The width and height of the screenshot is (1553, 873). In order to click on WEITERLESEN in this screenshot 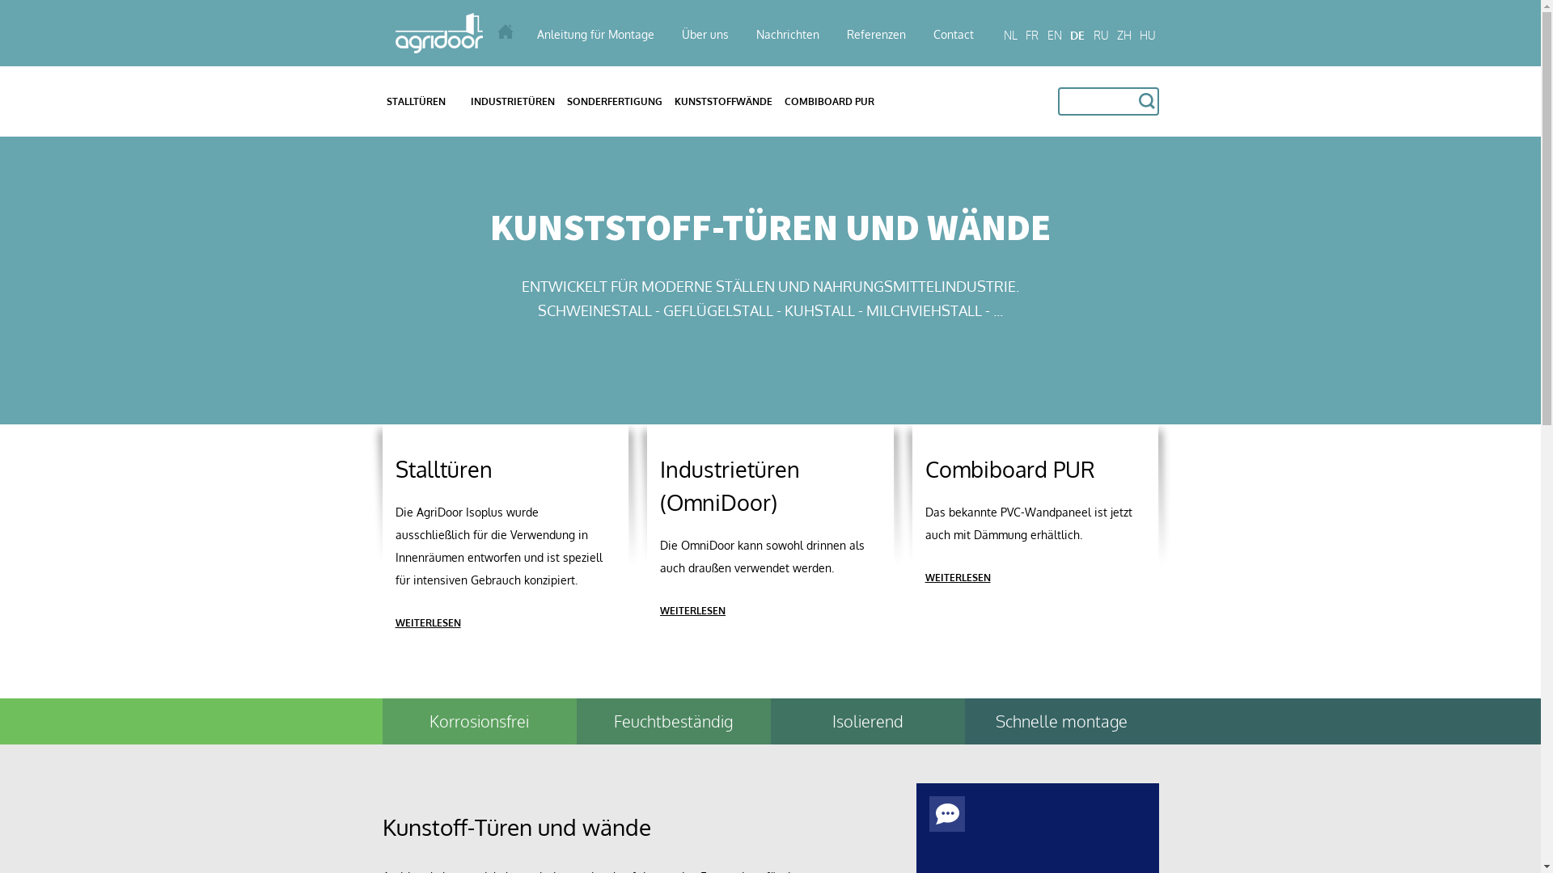, I will do `click(958, 577)`.